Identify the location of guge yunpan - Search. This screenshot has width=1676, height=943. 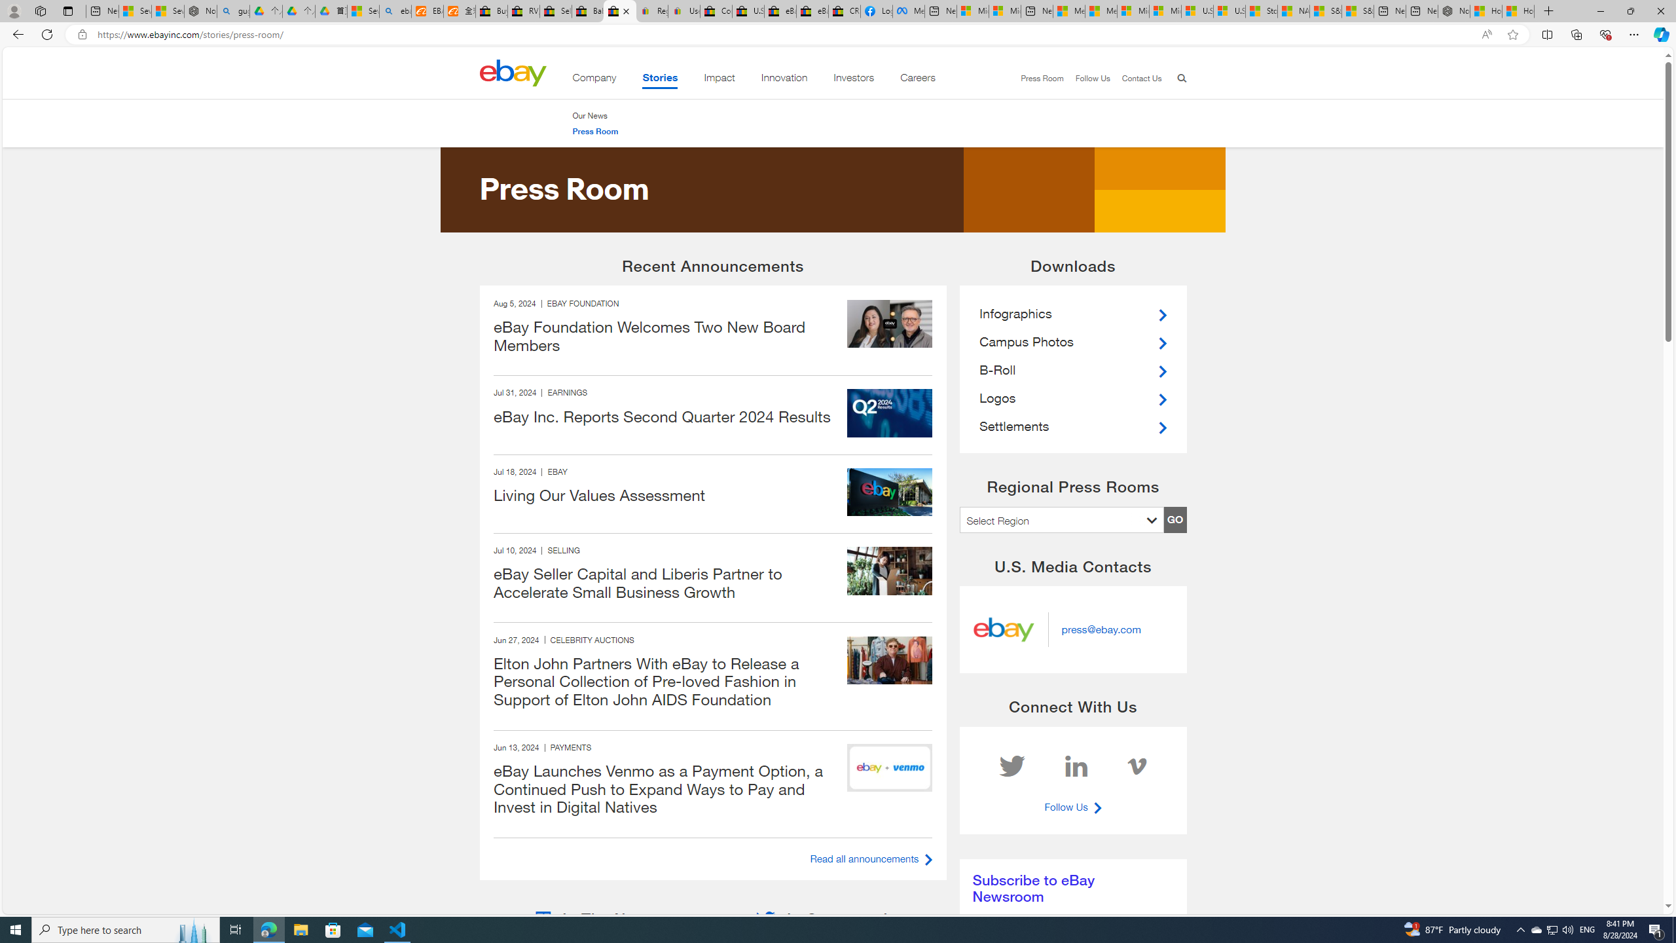
(233, 11).